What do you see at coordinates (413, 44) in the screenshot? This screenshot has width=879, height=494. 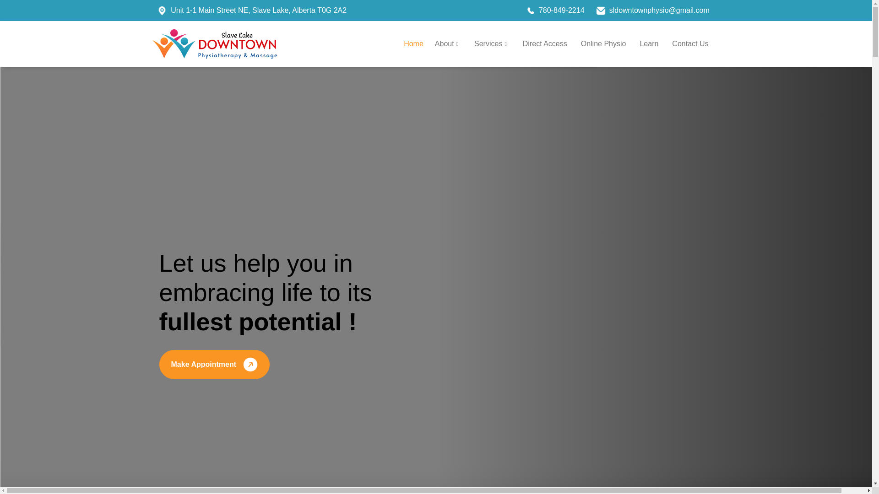 I see `Home` at bounding box center [413, 44].